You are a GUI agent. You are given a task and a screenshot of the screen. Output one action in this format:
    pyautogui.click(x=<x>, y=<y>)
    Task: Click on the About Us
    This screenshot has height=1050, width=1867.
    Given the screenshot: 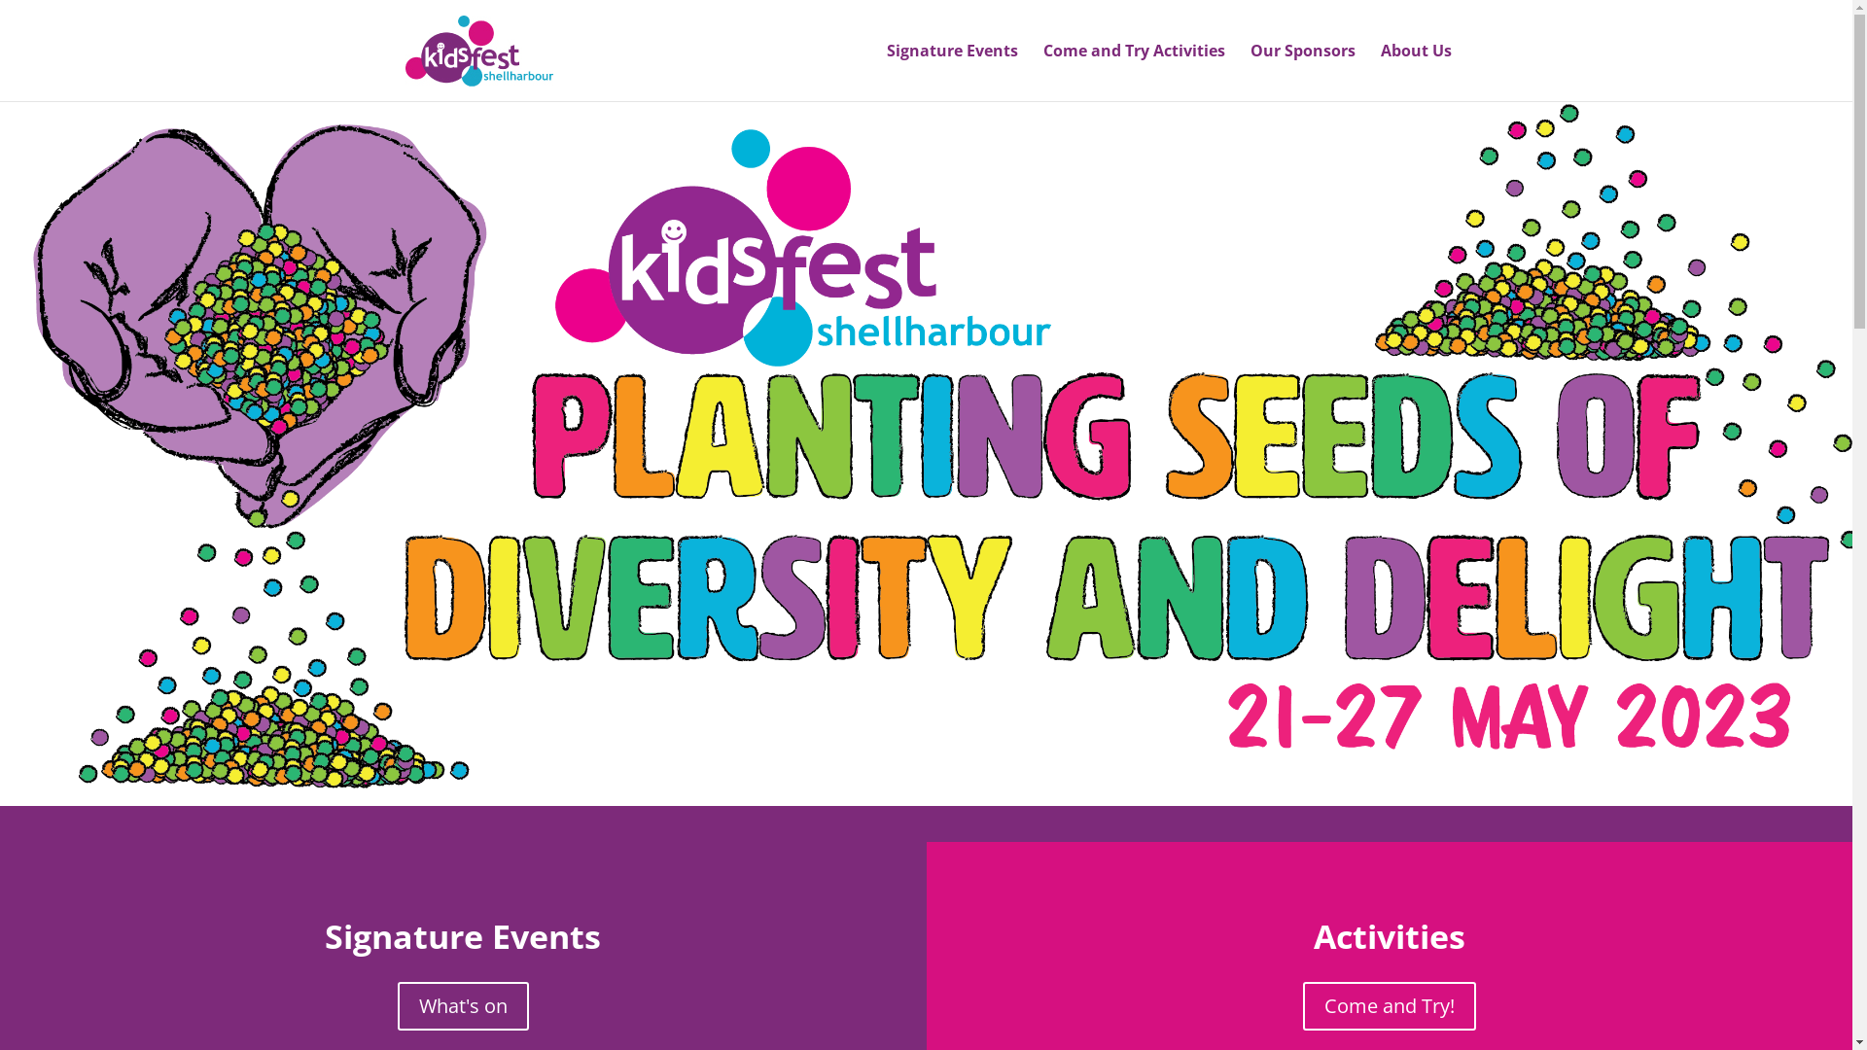 What is the action you would take?
    pyautogui.click(x=1416, y=72)
    